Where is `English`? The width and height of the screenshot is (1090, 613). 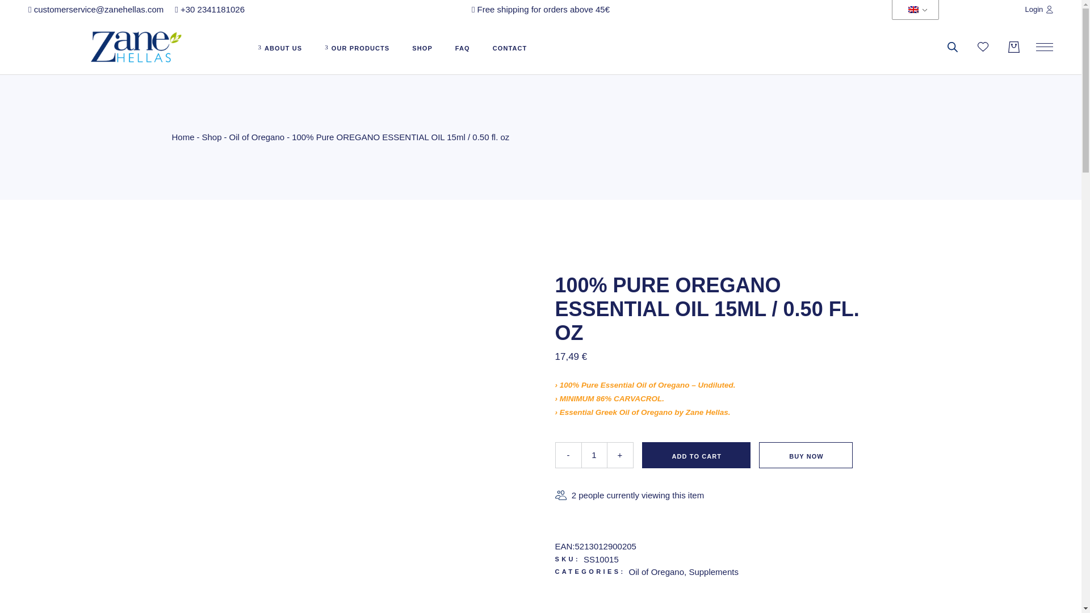 English is located at coordinates (913, 9).